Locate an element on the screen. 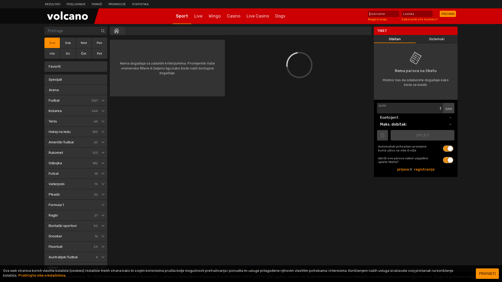 Image resolution: width=502 pixels, height=282 pixels. STATISTIKA is located at coordinates (140, 4).